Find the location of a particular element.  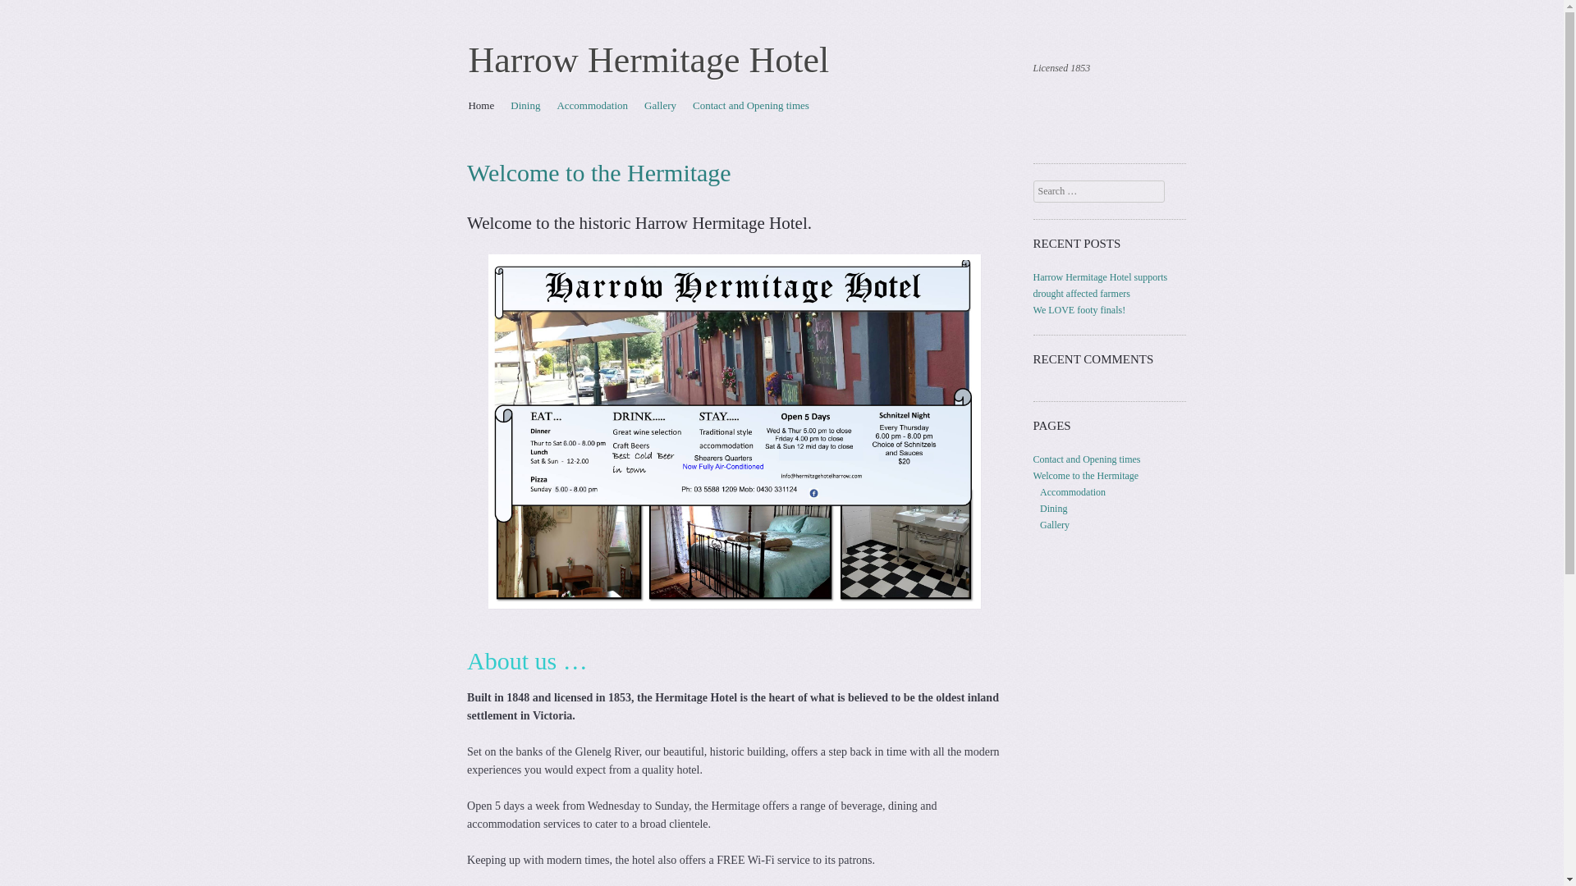

We LOVE footy finals! is located at coordinates (1080, 310).